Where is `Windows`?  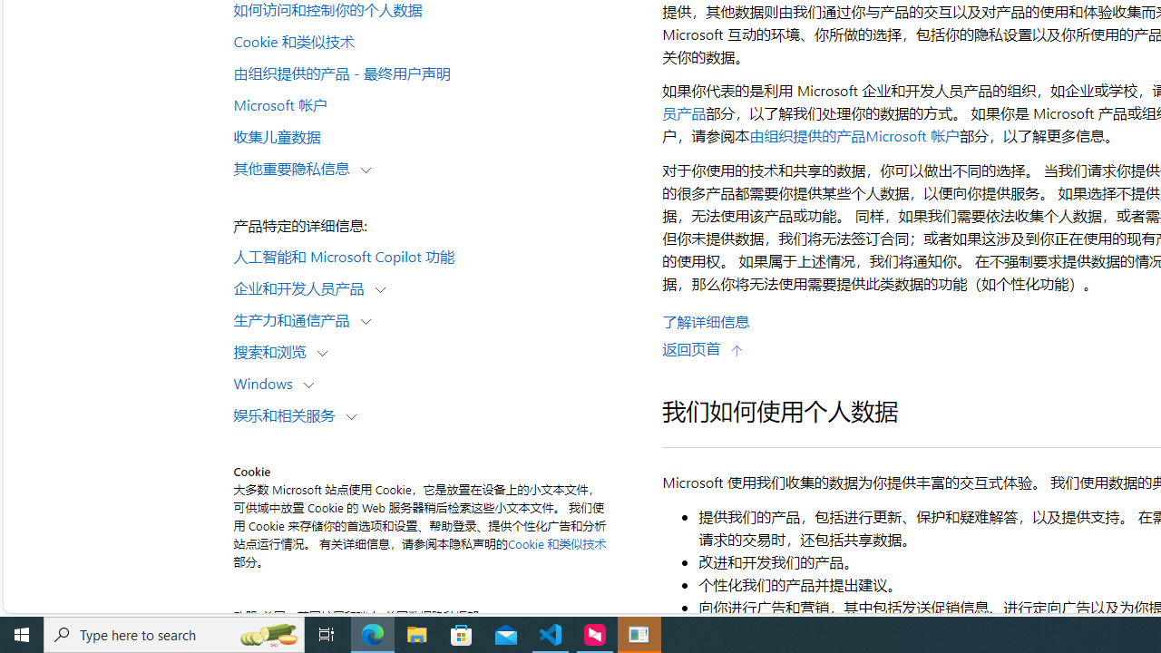 Windows is located at coordinates (267, 383).